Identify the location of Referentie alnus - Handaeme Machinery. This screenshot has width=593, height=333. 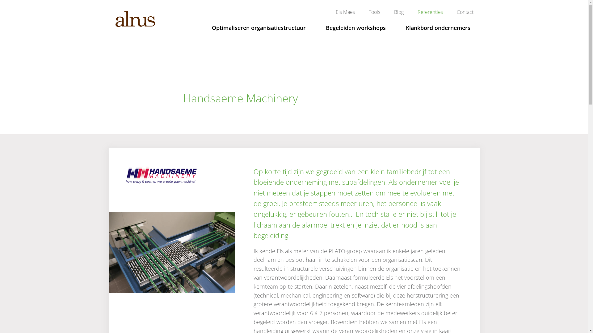
(162, 175).